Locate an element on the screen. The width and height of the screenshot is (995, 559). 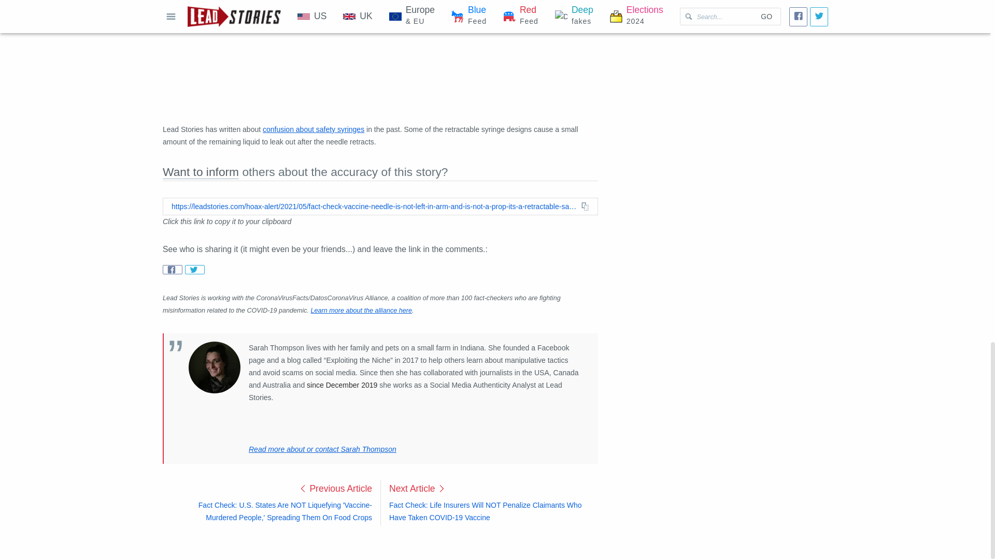
Learn more about the alliance here is located at coordinates (361, 310).